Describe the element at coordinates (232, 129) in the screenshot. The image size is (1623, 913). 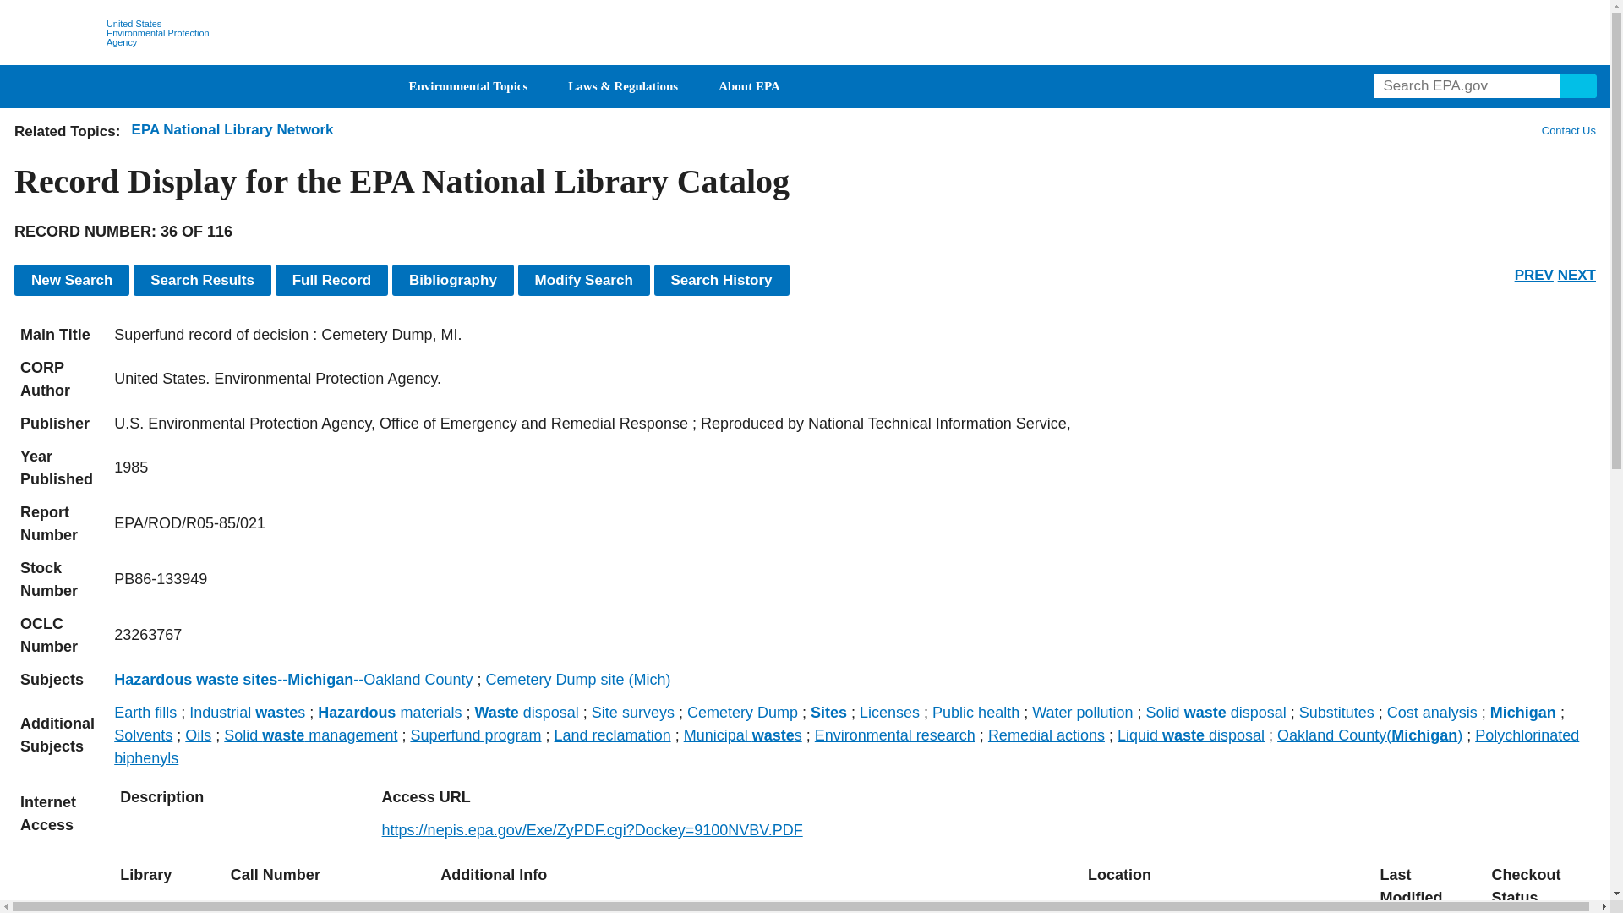
I see `EPA National Library Network` at that location.